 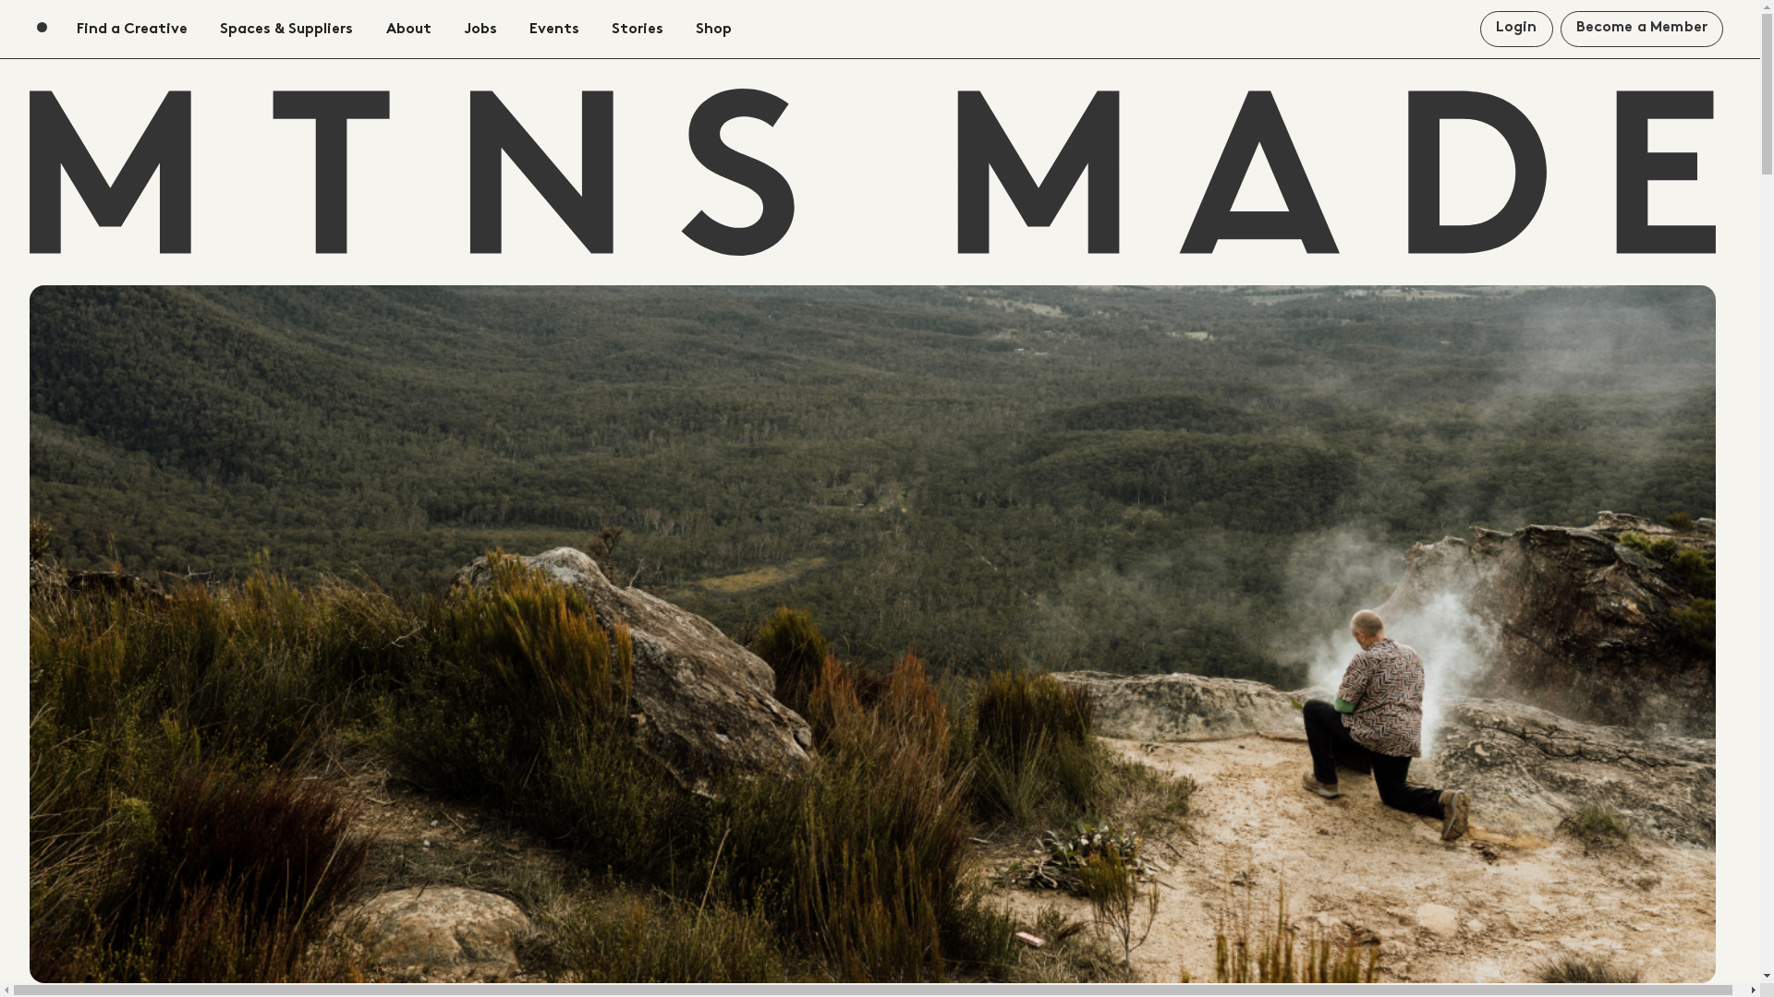 I want to click on Events, so click(x=554, y=29).